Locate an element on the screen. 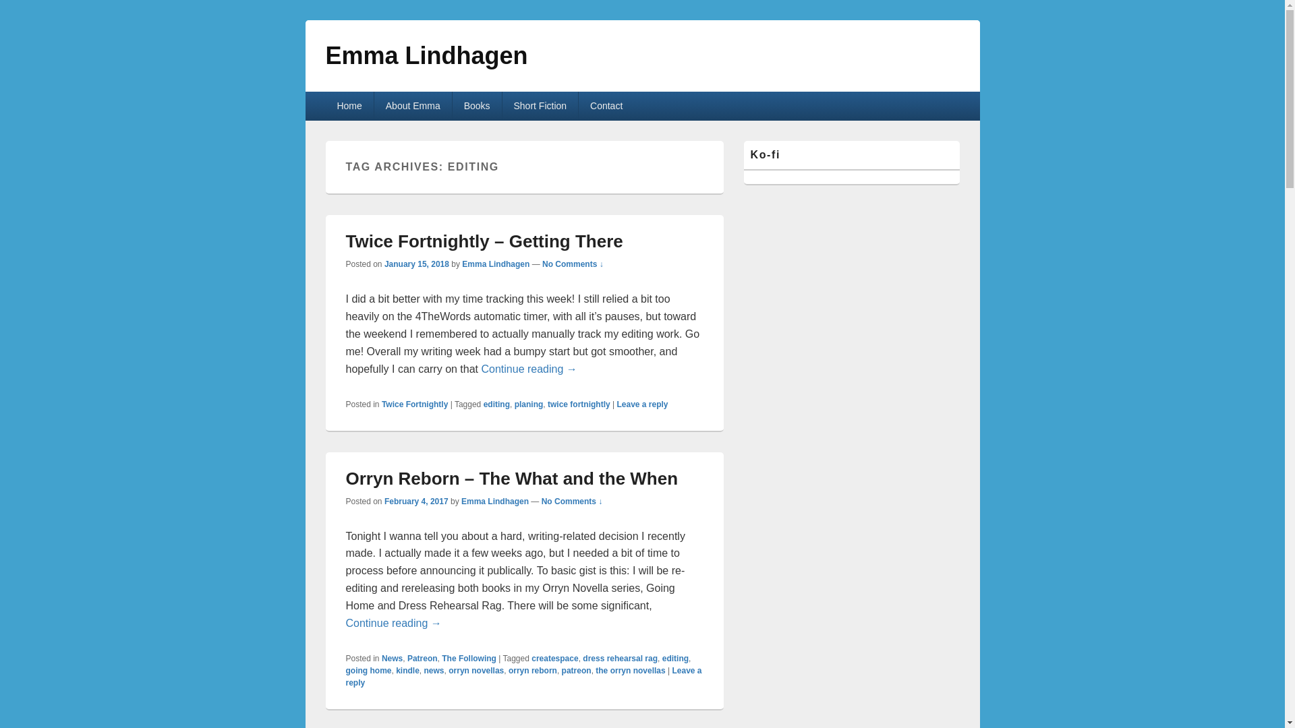 This screenshot has width=1295, height=728. Leave a reply is located at coordinates (642, 404).